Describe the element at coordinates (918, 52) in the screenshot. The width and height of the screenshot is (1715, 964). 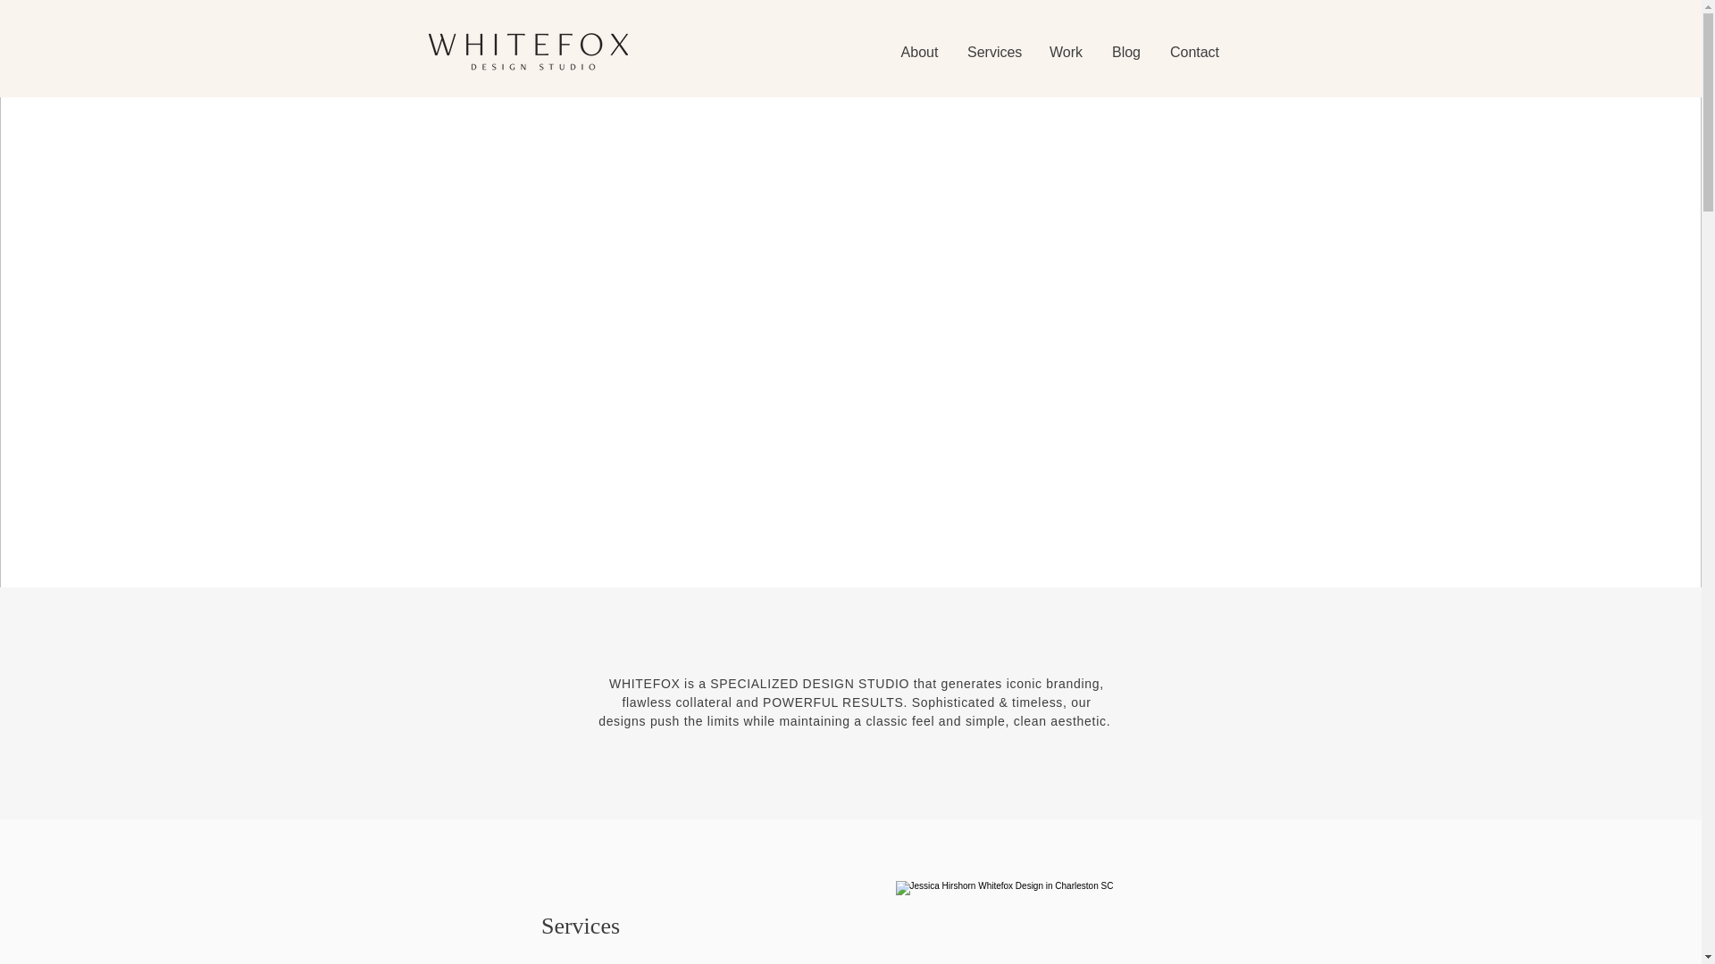
I see `About` at that location.